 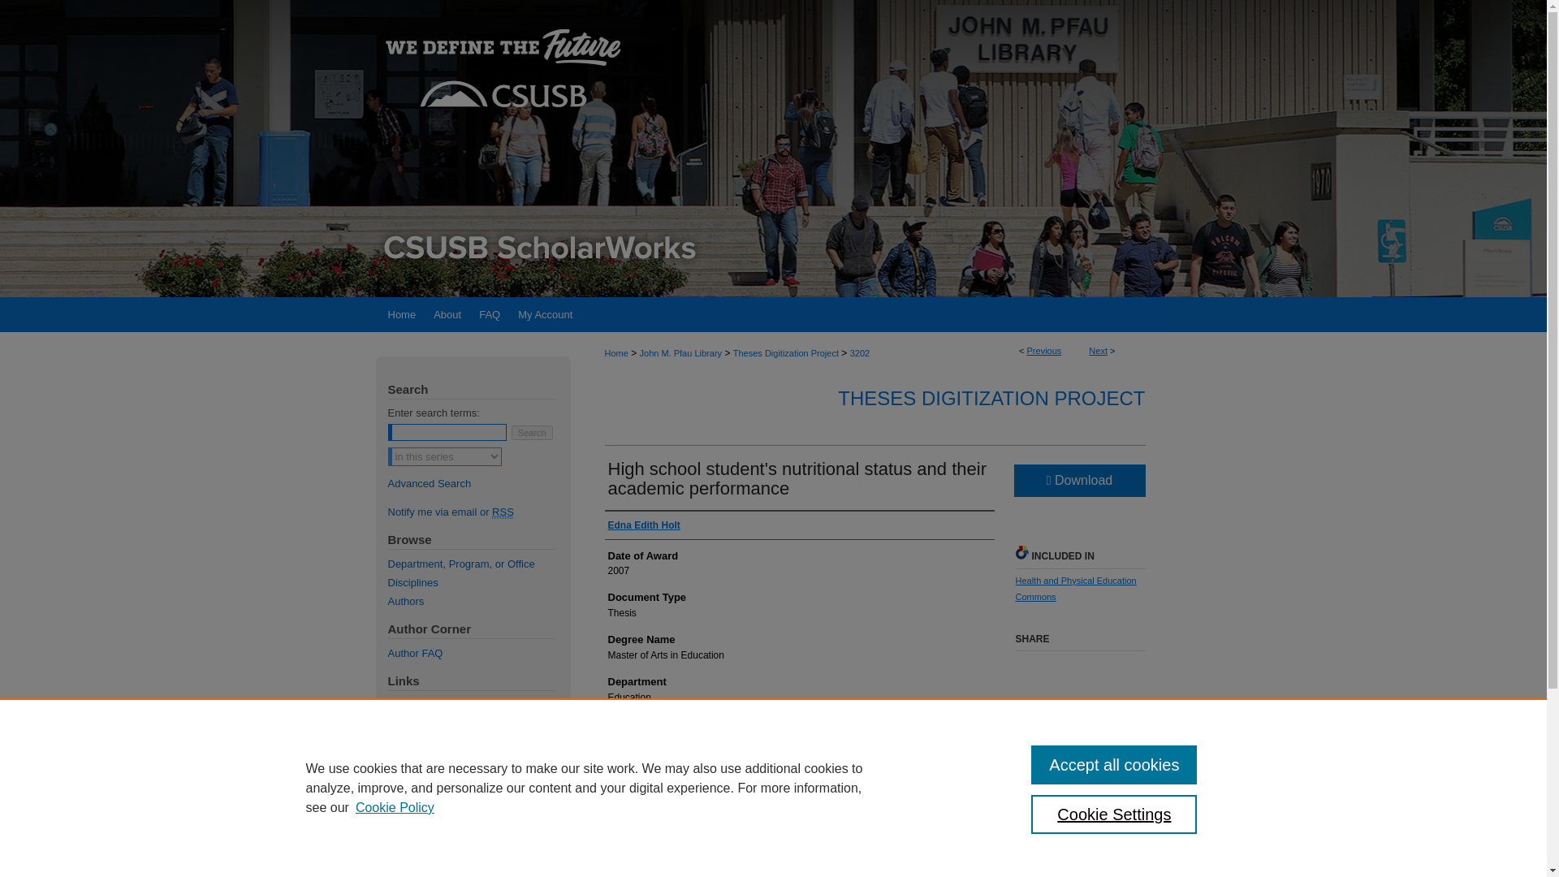 I want to click on About, so click(x=447, y=315).